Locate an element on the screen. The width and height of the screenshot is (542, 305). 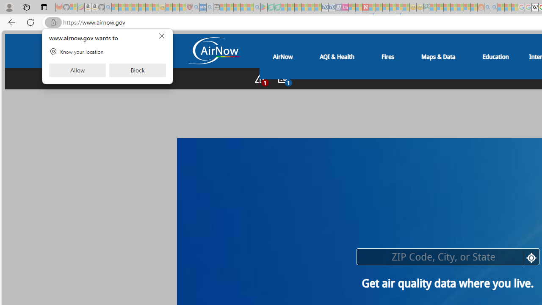
AutomationID: nav-alerts-toggle is located at coordinates (260, 78).